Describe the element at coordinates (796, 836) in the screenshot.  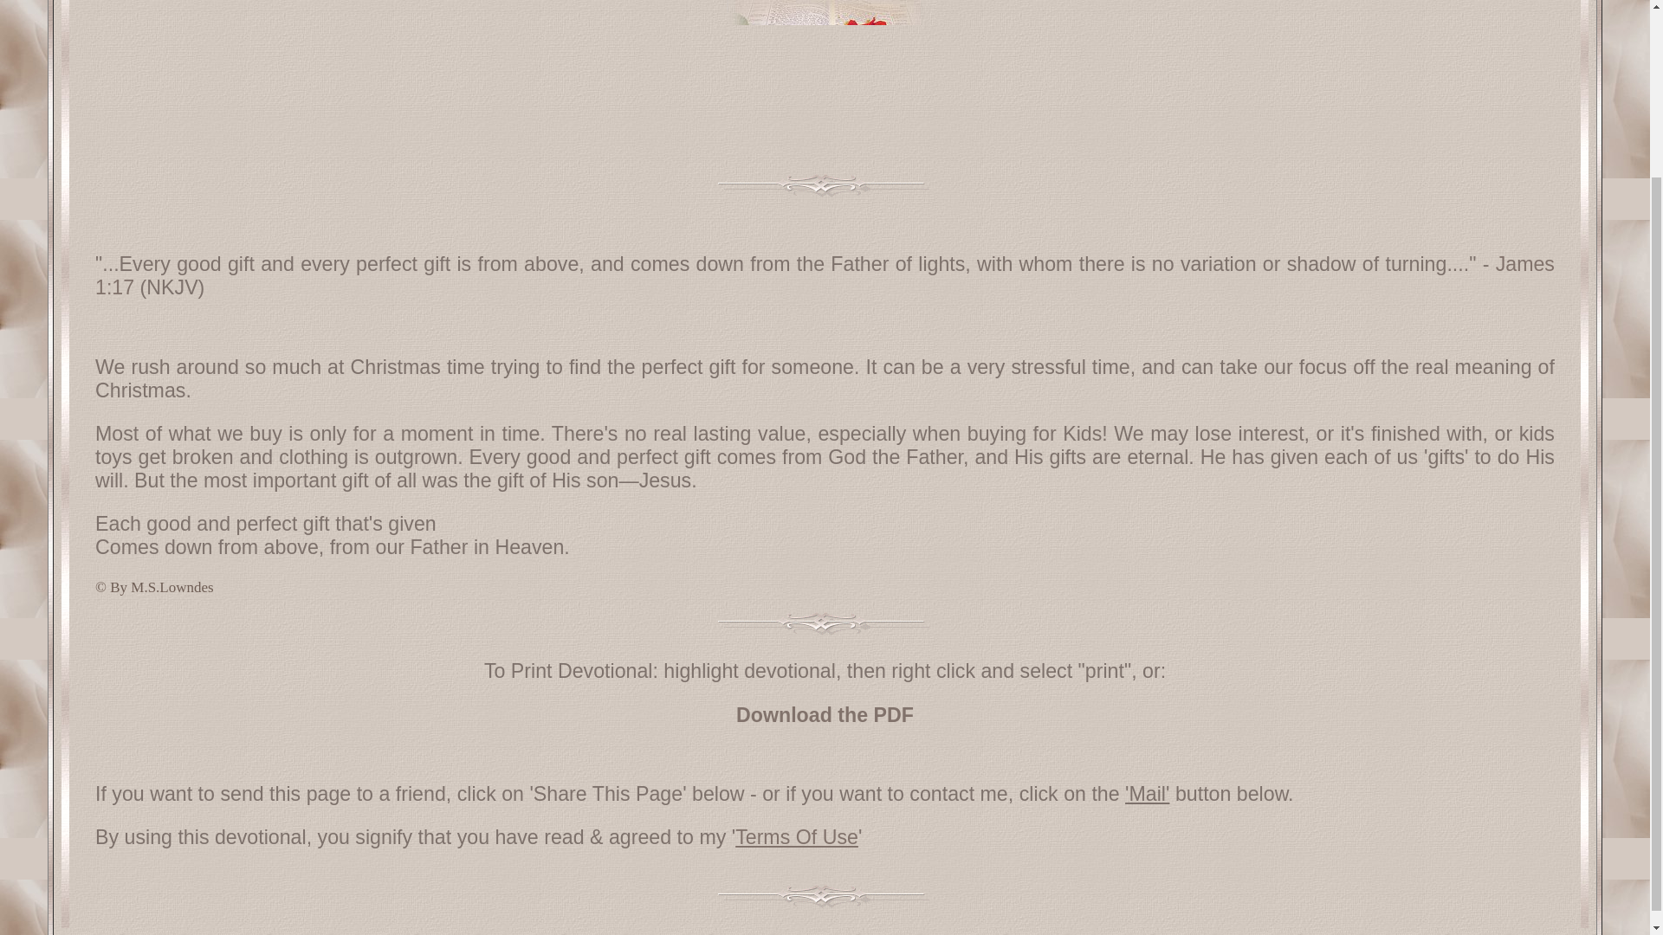
I see `Terms Of Use` at that location.